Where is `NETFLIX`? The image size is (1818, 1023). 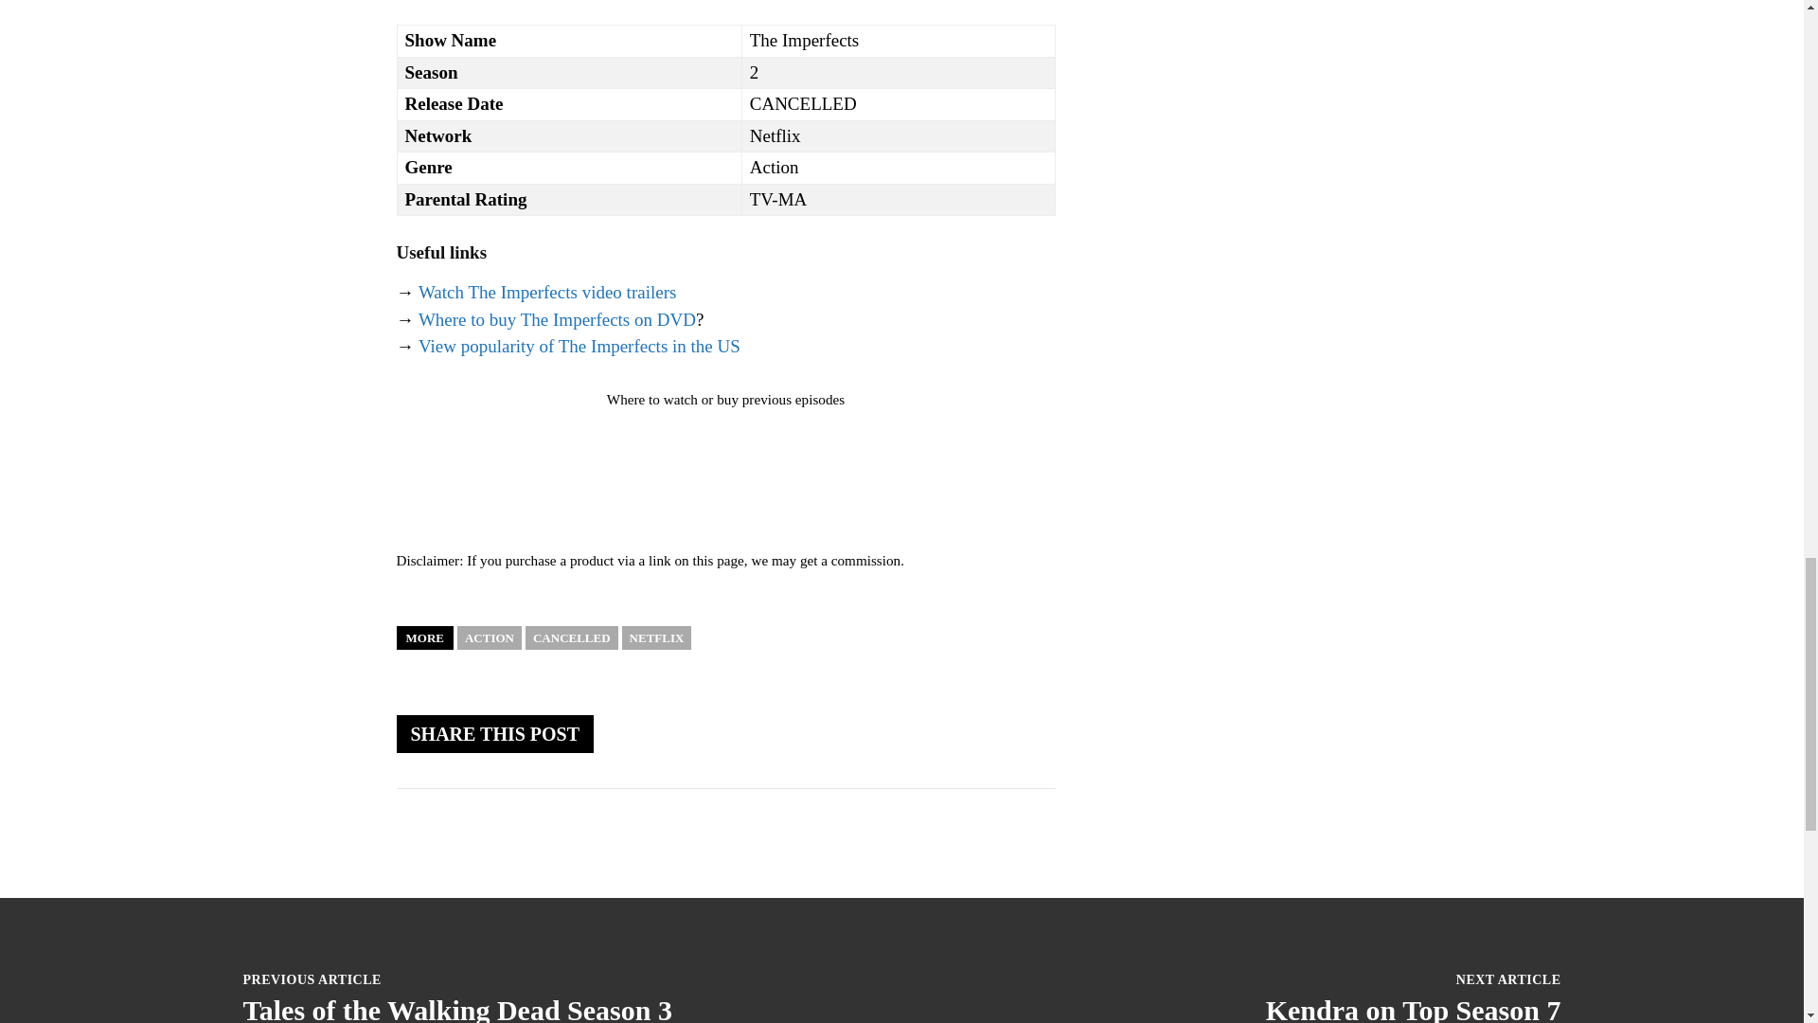
NETFLIX is located at coordinates (657, 637).